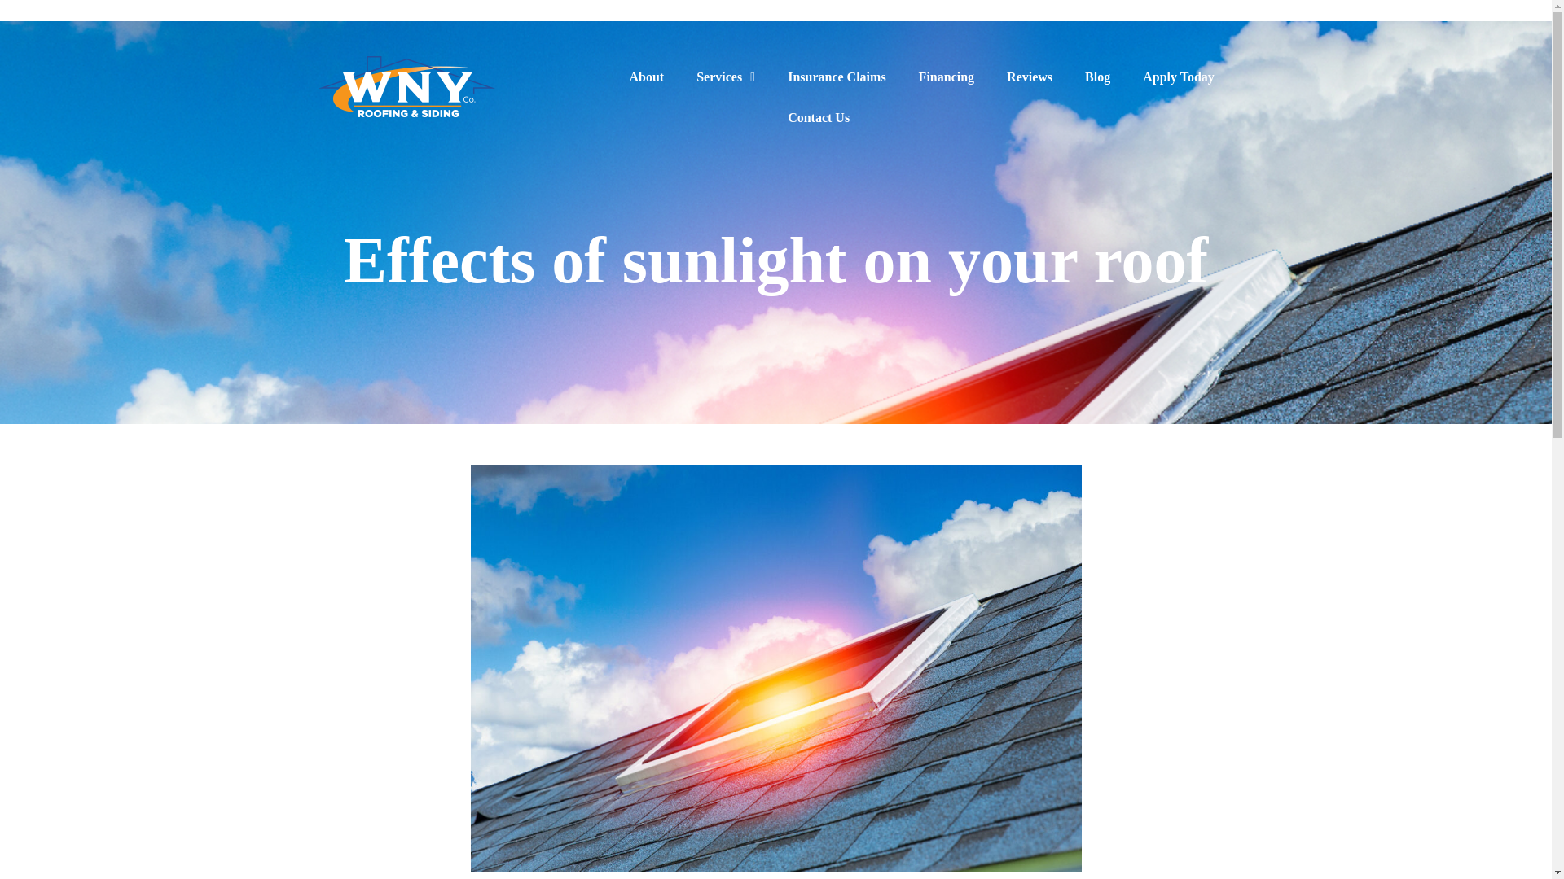  I want to click on Financing, so click(947, 77).